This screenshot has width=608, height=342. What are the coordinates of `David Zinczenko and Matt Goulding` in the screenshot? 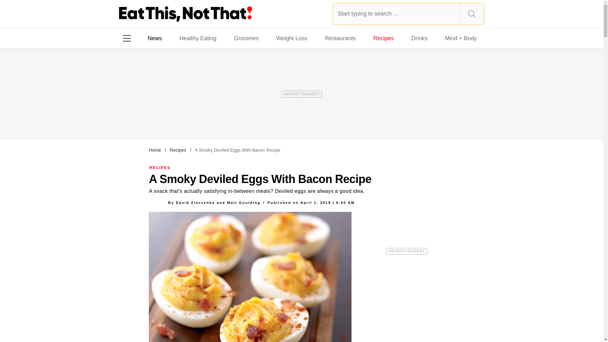 It's located at (218, 202).